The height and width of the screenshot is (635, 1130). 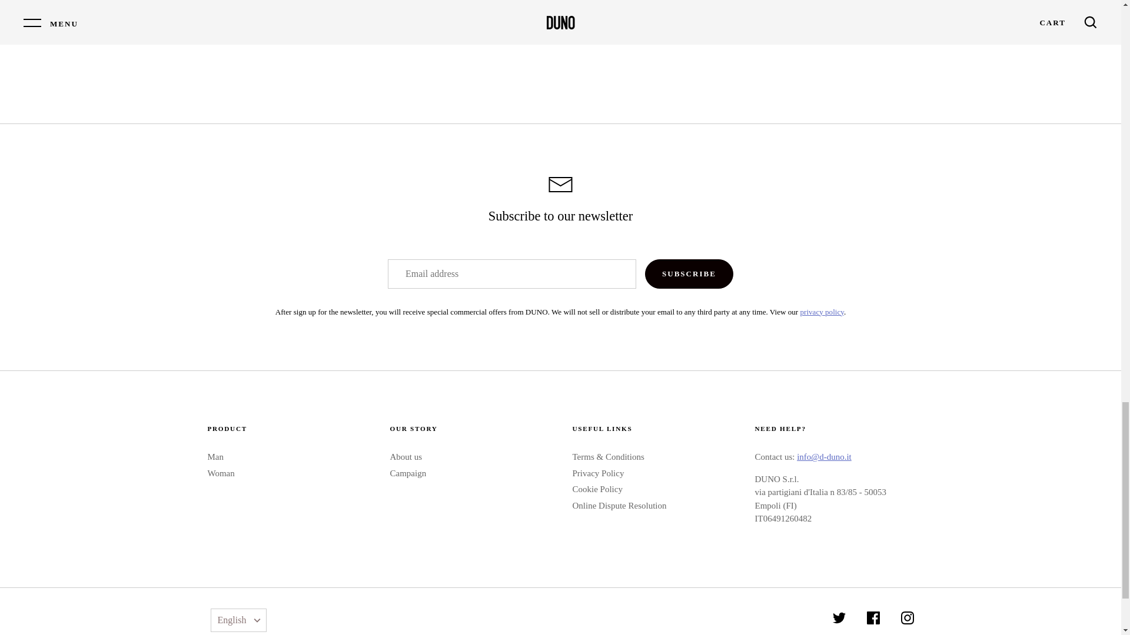 I want to click on Facebook, so click(x=873, y=617).